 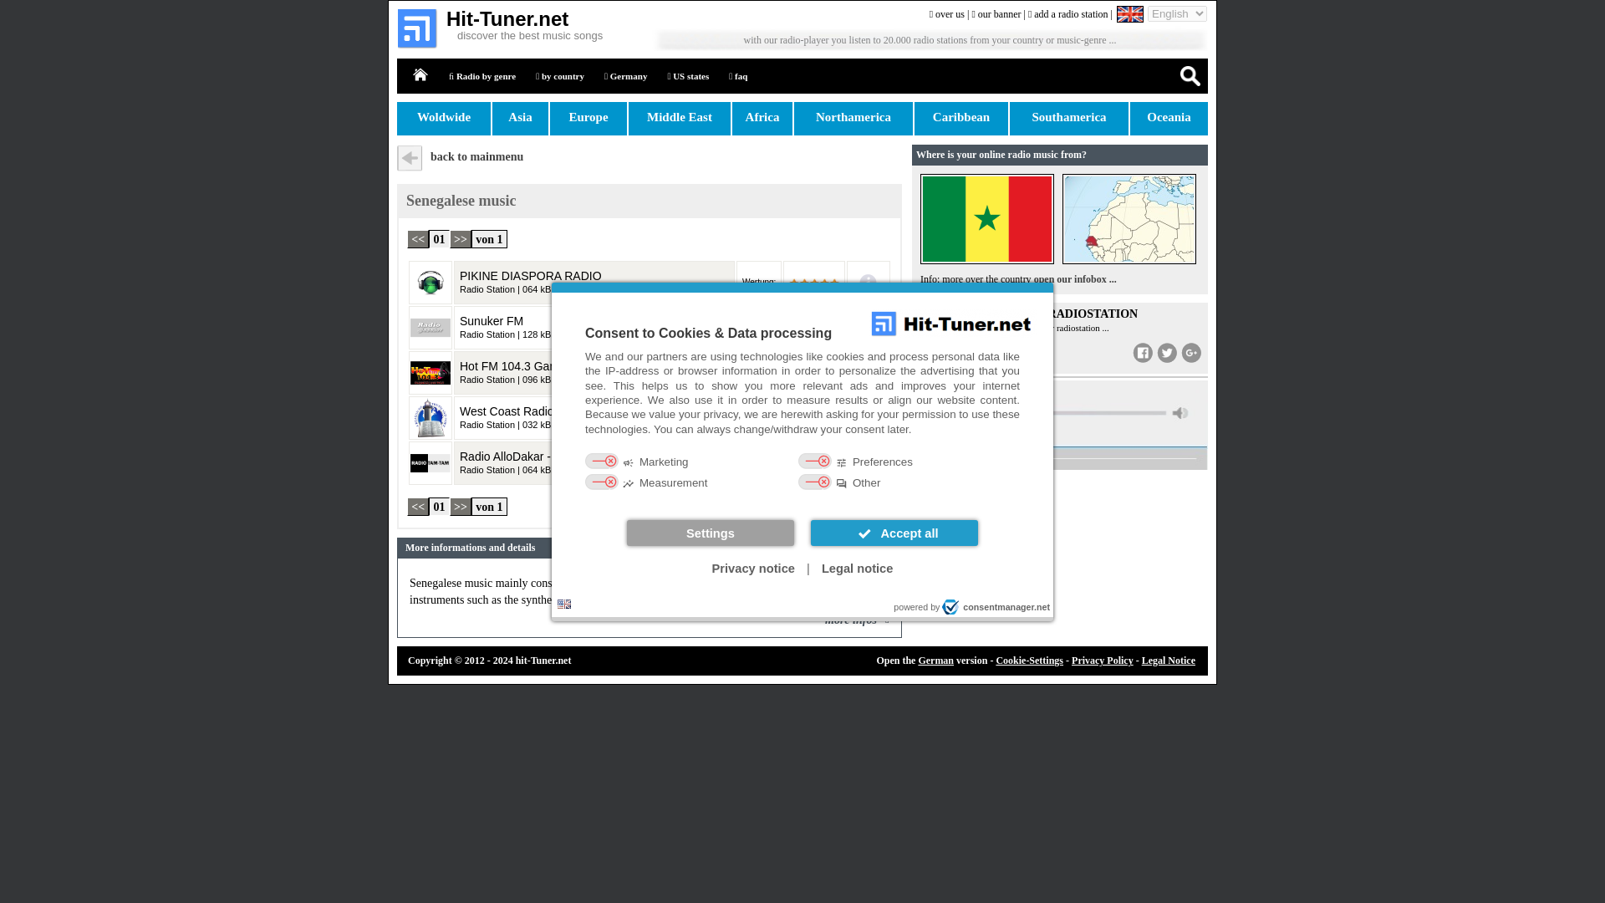 I want to click on Legal notice, so click(x=858, y=569).